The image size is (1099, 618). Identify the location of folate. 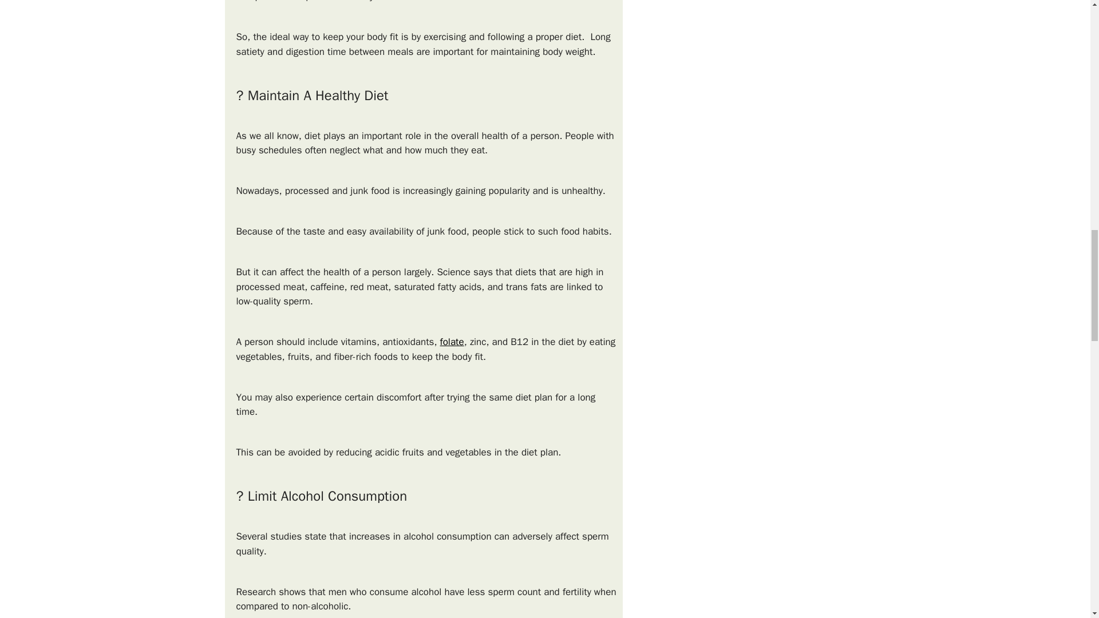
(452, 342).